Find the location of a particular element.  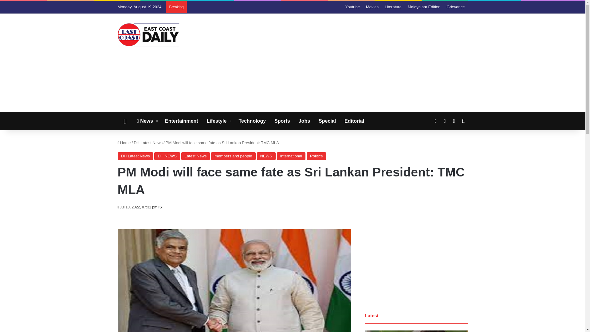

Jobs is located at coordinates (304, 121).